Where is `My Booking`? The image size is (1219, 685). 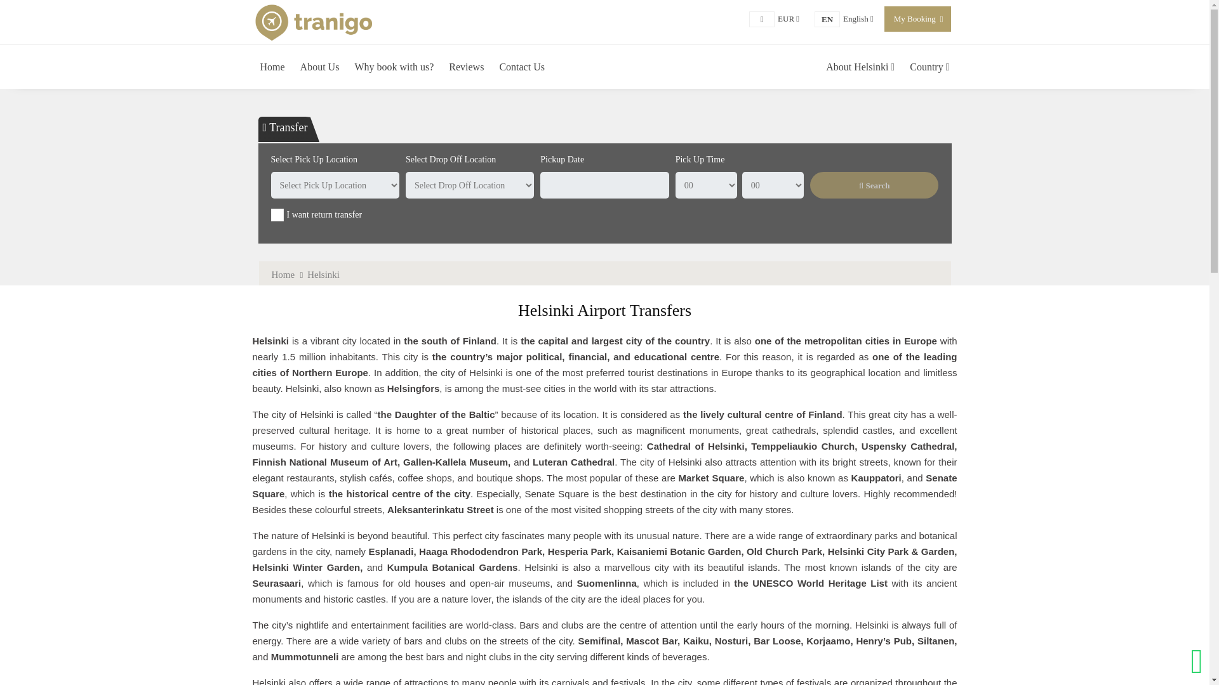
My Booking is located at coordinates (914, 18).